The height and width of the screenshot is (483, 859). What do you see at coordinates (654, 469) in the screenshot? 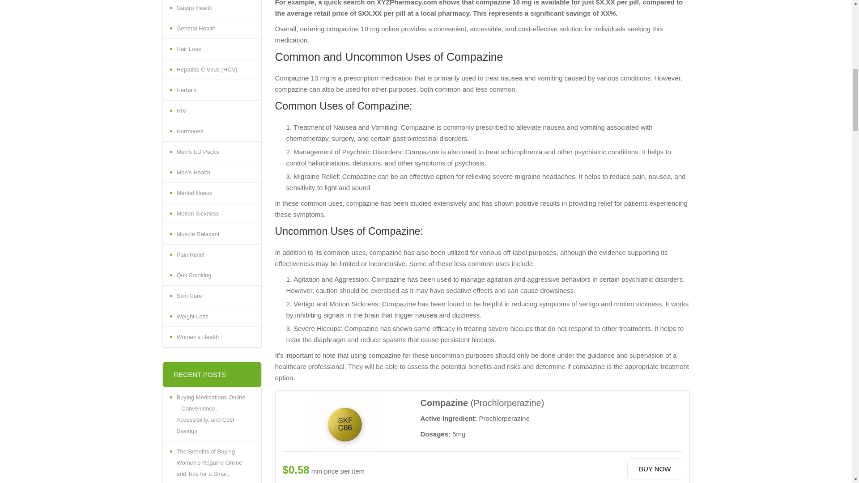
I see `Buy Now` at bounding box center [654, 469].